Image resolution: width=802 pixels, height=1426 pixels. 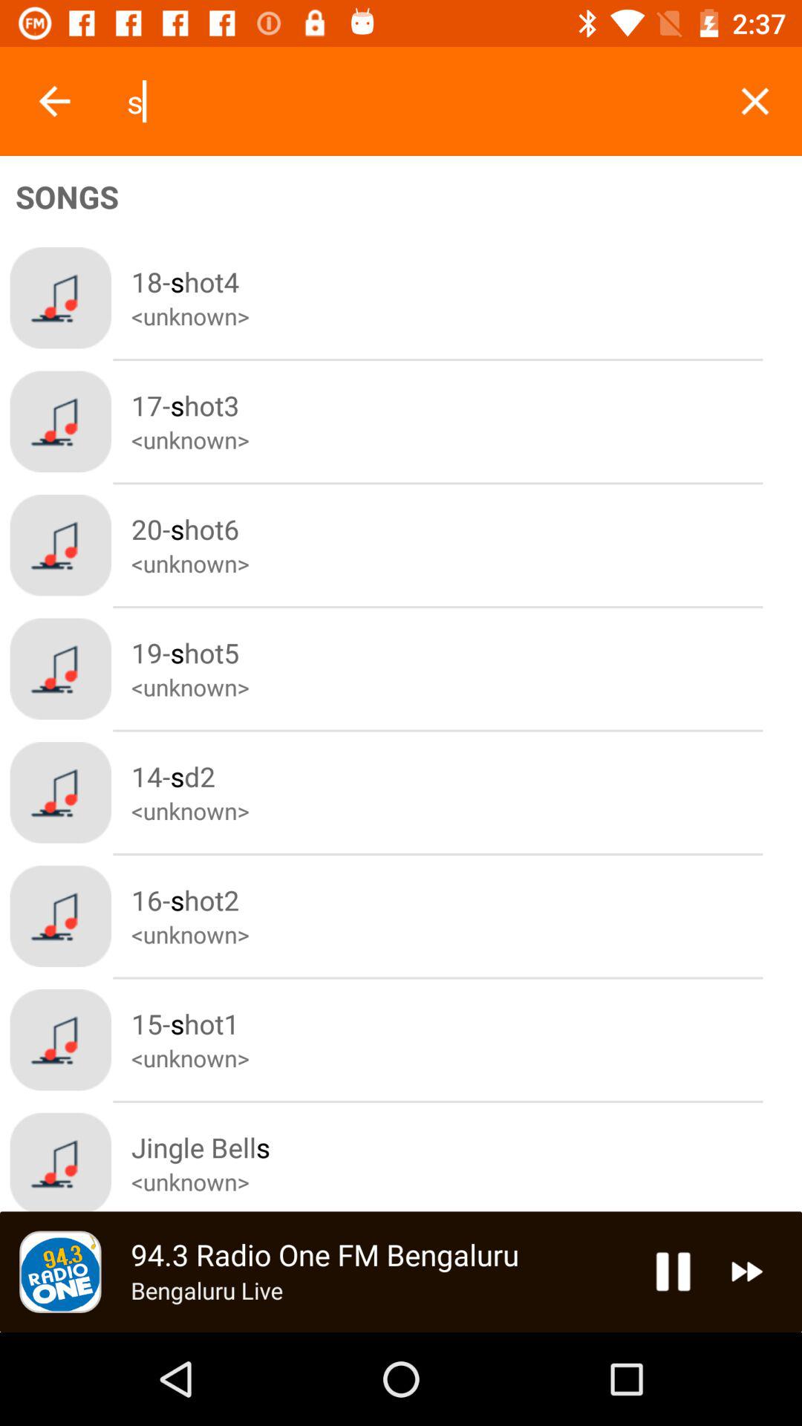 I want to click on open the item at the top right corner, so click(x=754, y=101).